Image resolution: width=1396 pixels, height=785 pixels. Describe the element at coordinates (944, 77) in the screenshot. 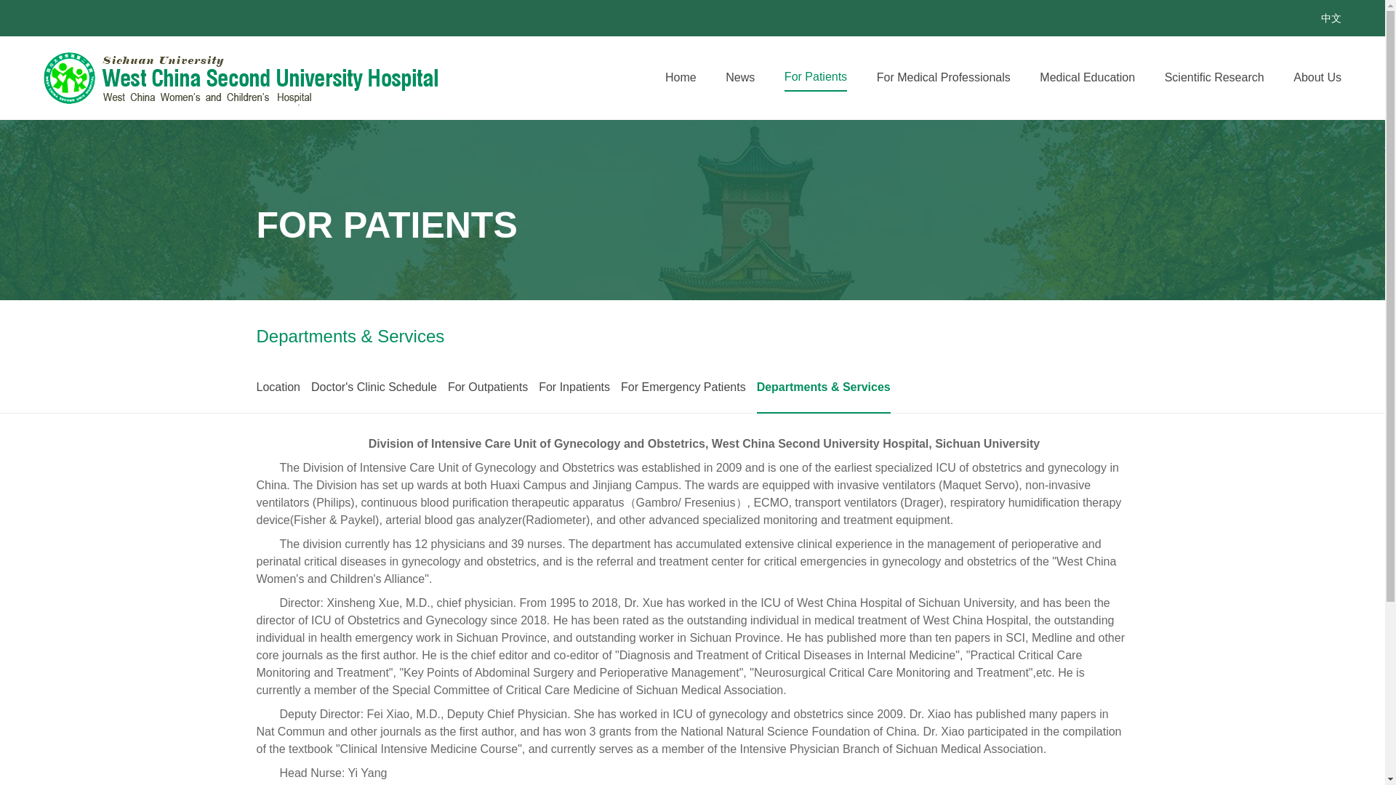

I see `For Medical Professionals` at that location.